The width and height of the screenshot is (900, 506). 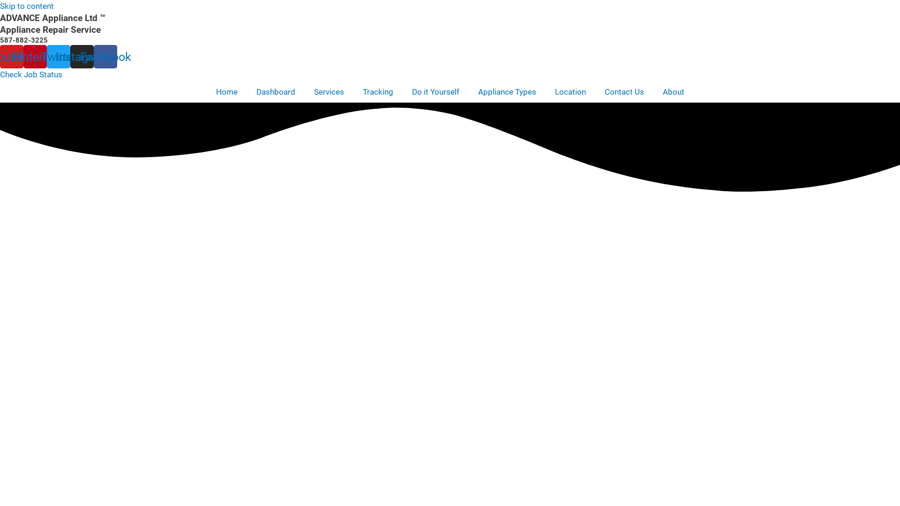 What do you see at coordinates (226, 92) in the screenshot?
I see `Home` at bounding box center [226, 92].